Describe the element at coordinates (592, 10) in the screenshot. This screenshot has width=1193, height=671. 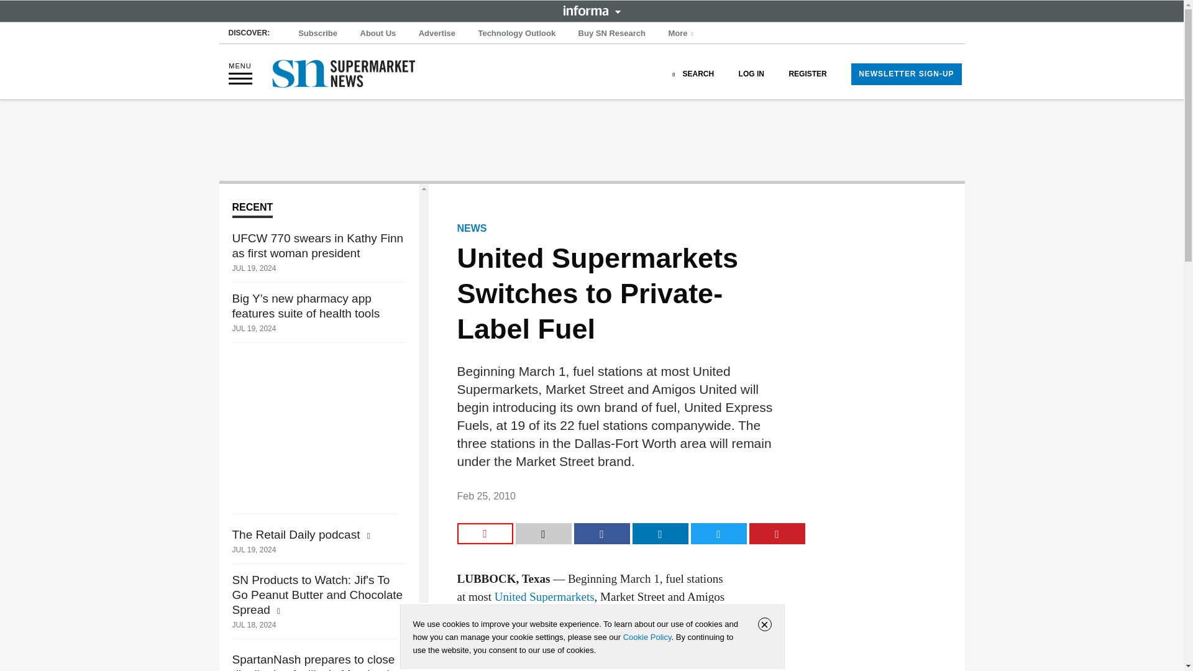
I see `INFORMA` at that location.